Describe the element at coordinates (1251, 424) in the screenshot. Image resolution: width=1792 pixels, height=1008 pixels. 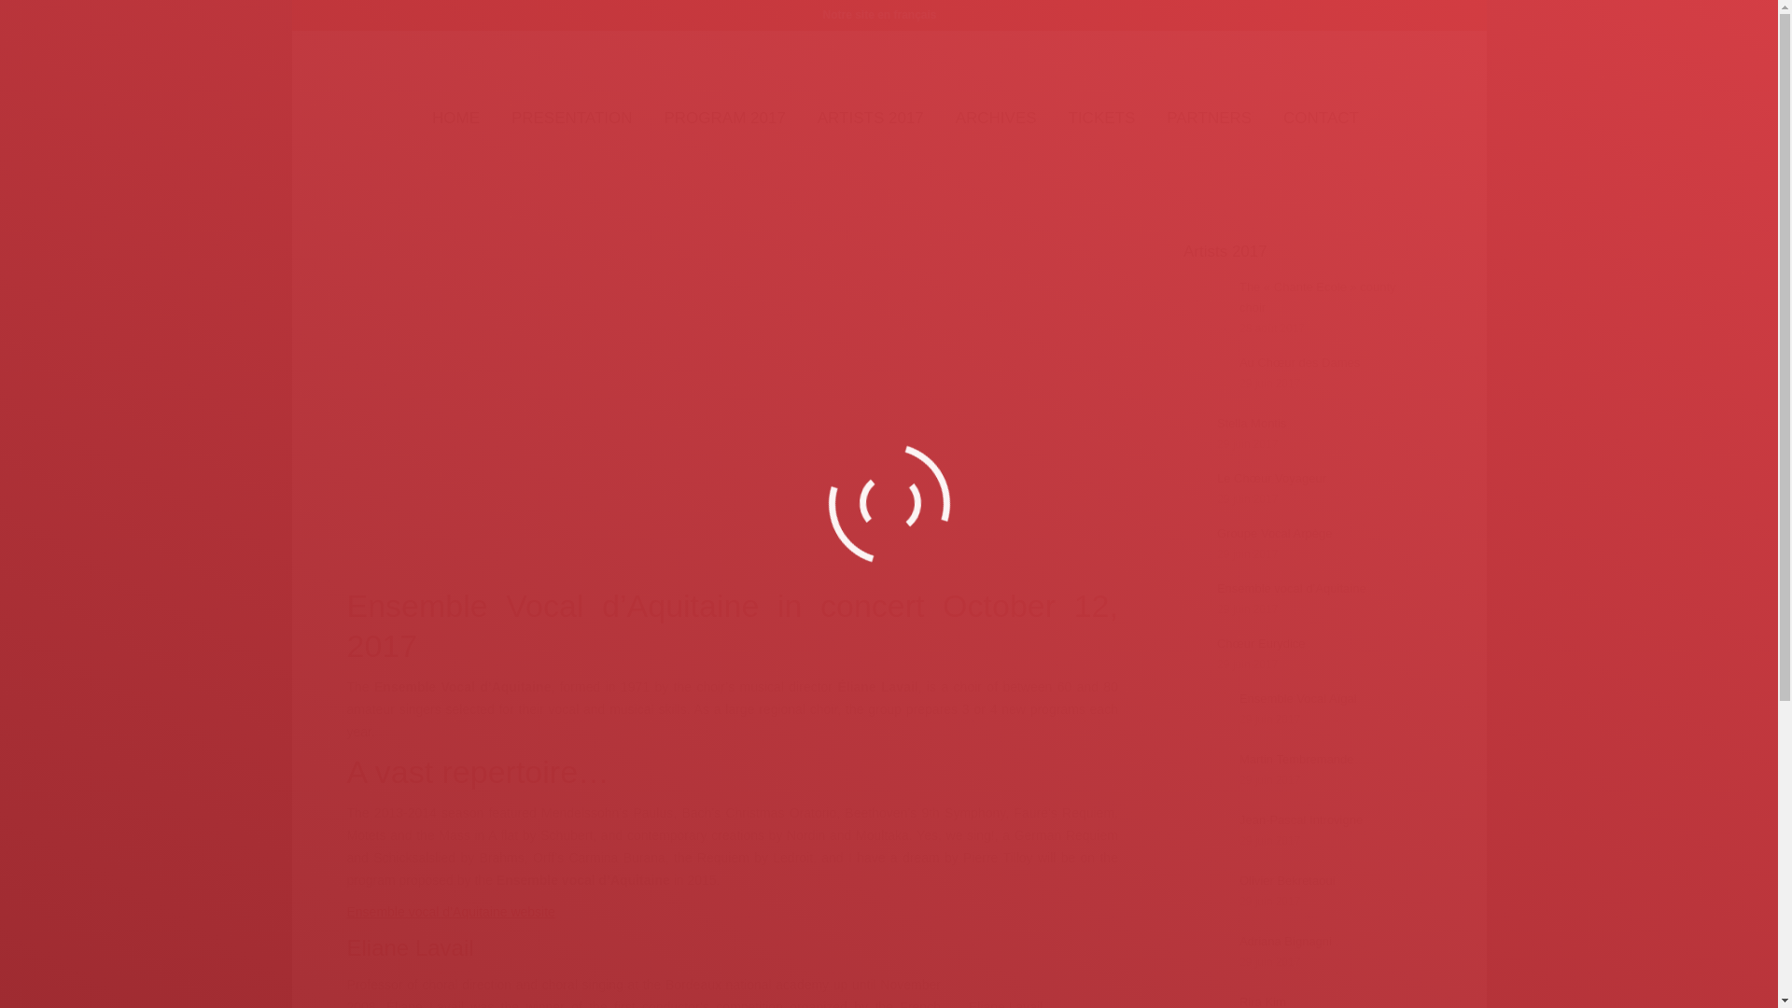
I see `Stella Montis` at that location.